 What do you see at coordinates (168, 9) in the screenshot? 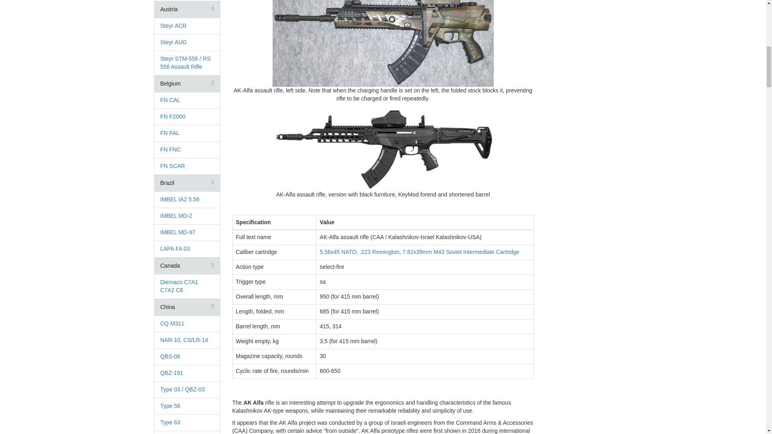
I see `Austria` at bounding box center [168, 9].